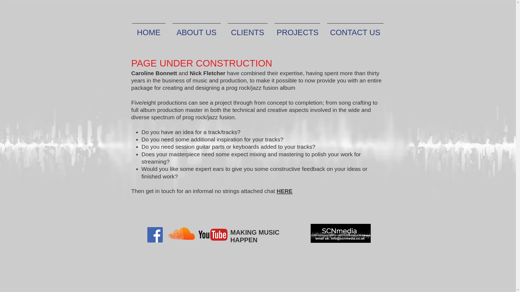 Image resolution: width=520 pixels, height=292 pixels. I want to click on CONTACT US, so click(355, 30).